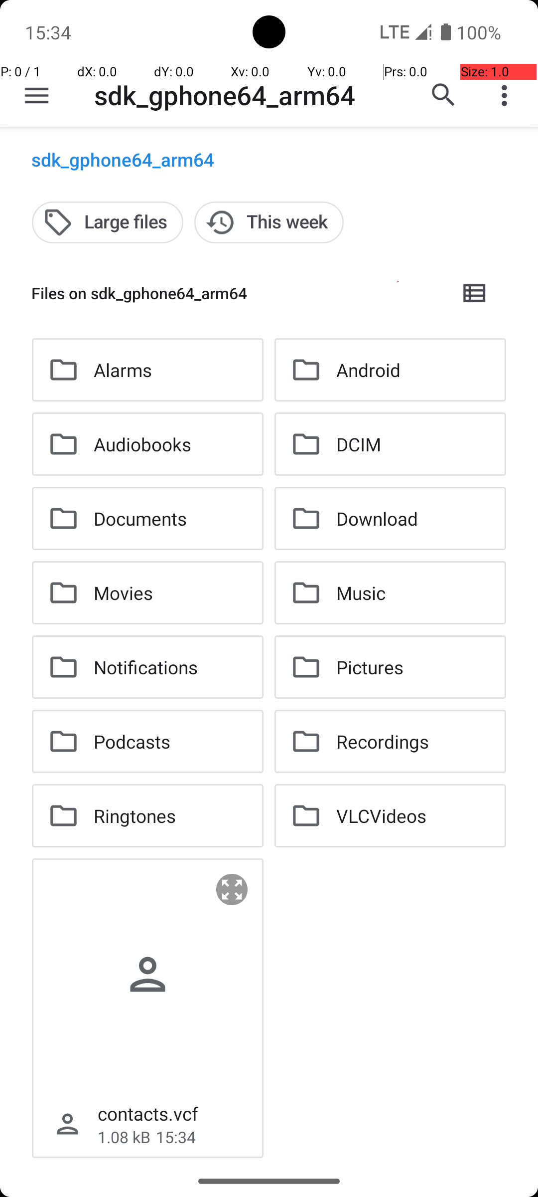 The image size is (538, 1197). Describe the element at coordinates (123, 370) in the screenshot. I see `Alarms` at that location.